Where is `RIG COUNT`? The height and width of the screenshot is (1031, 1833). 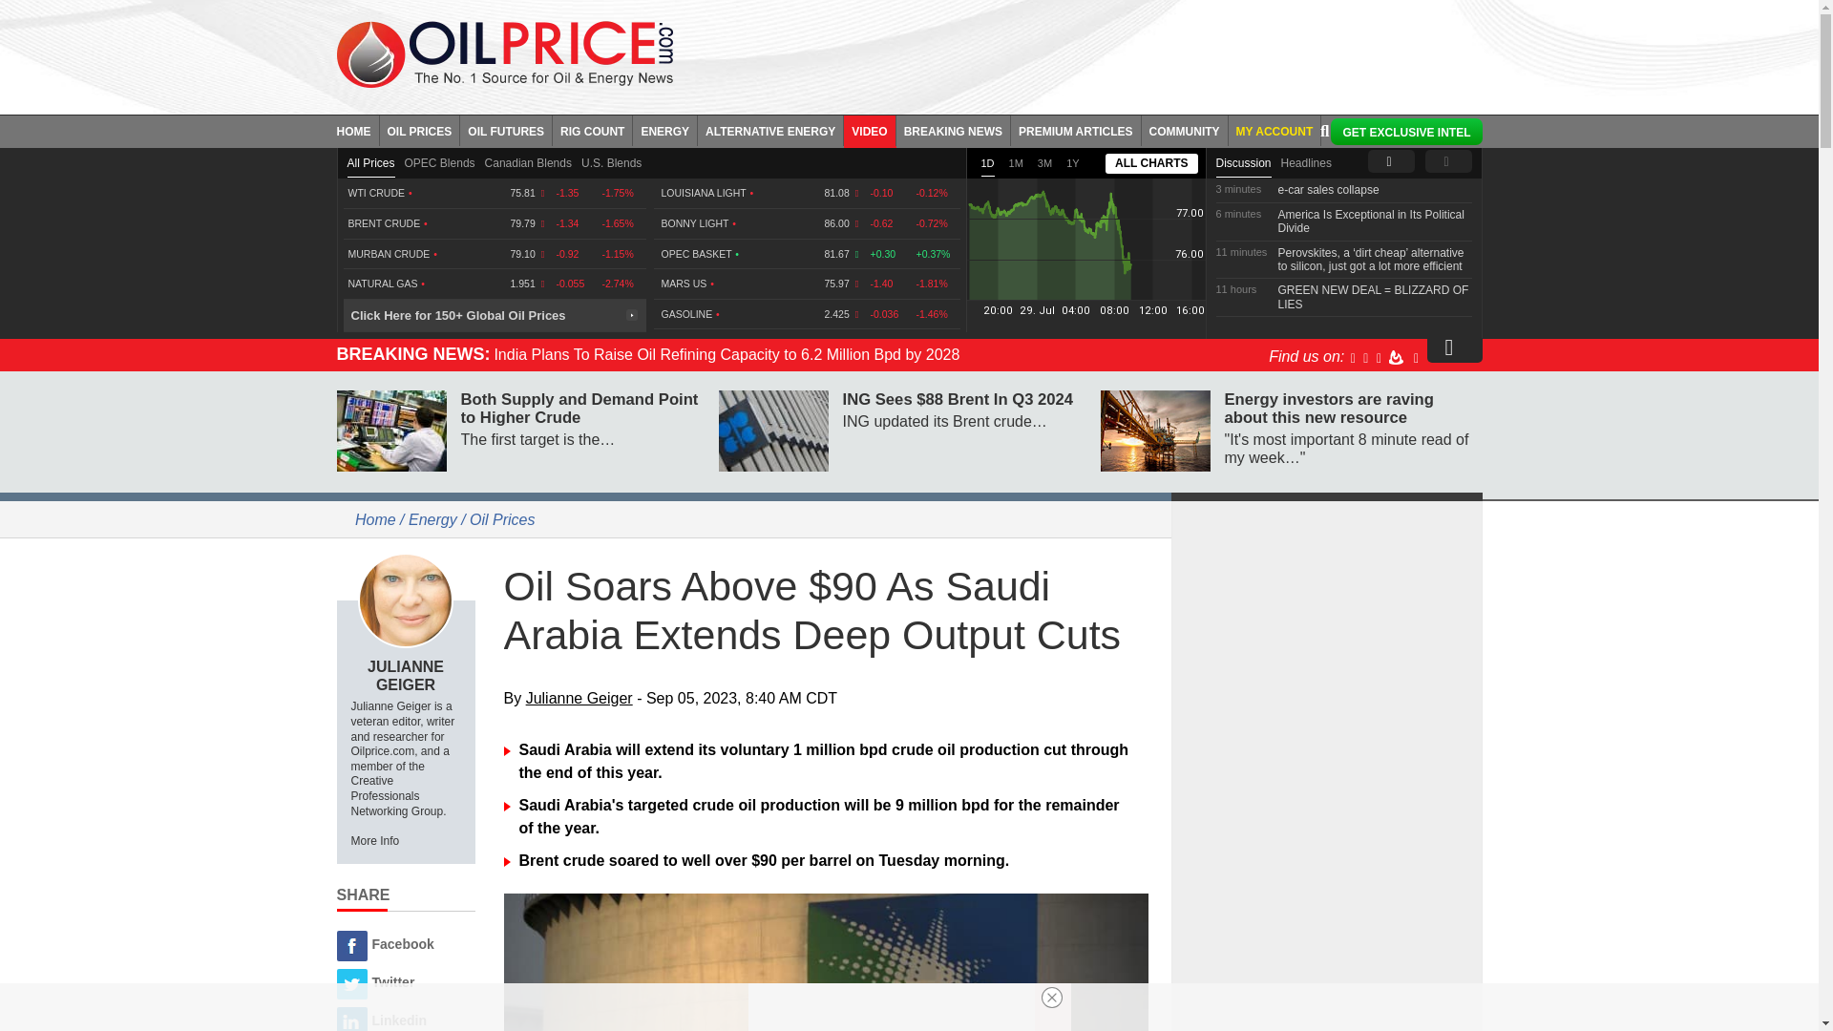 RIG COUNT is located at coordinates (592, 130).